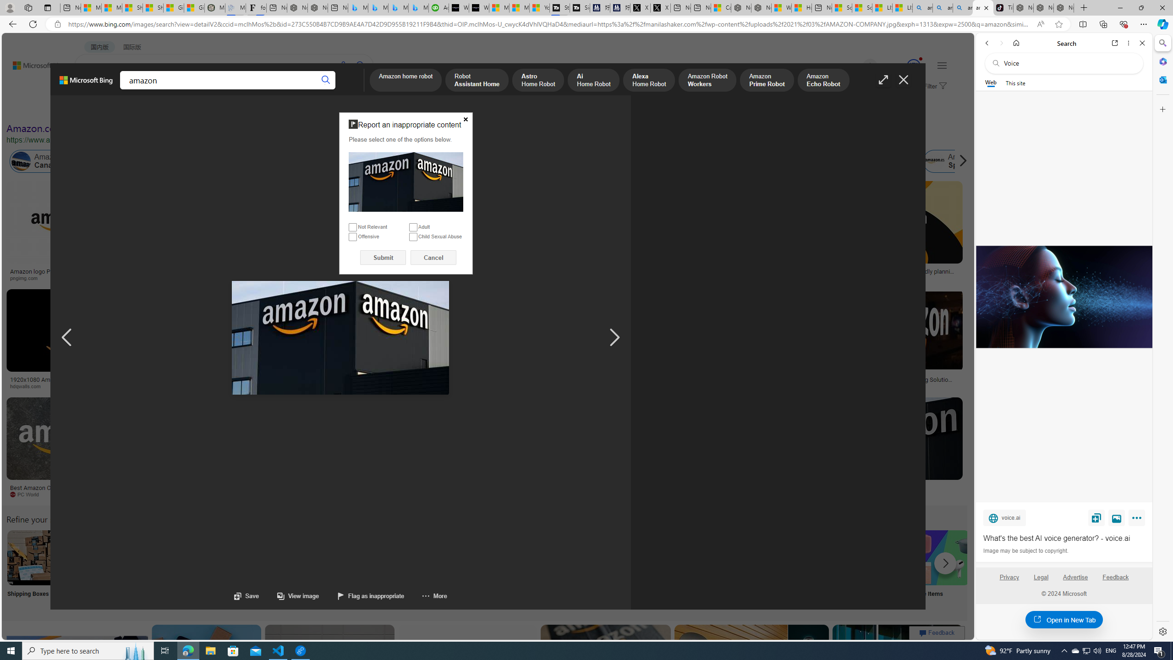 This screenshot has width=1173, height=660. What do you see at coordinates (1041, 577) in the screenshot?
I see `Legal` at bounding box center [1041, 577].